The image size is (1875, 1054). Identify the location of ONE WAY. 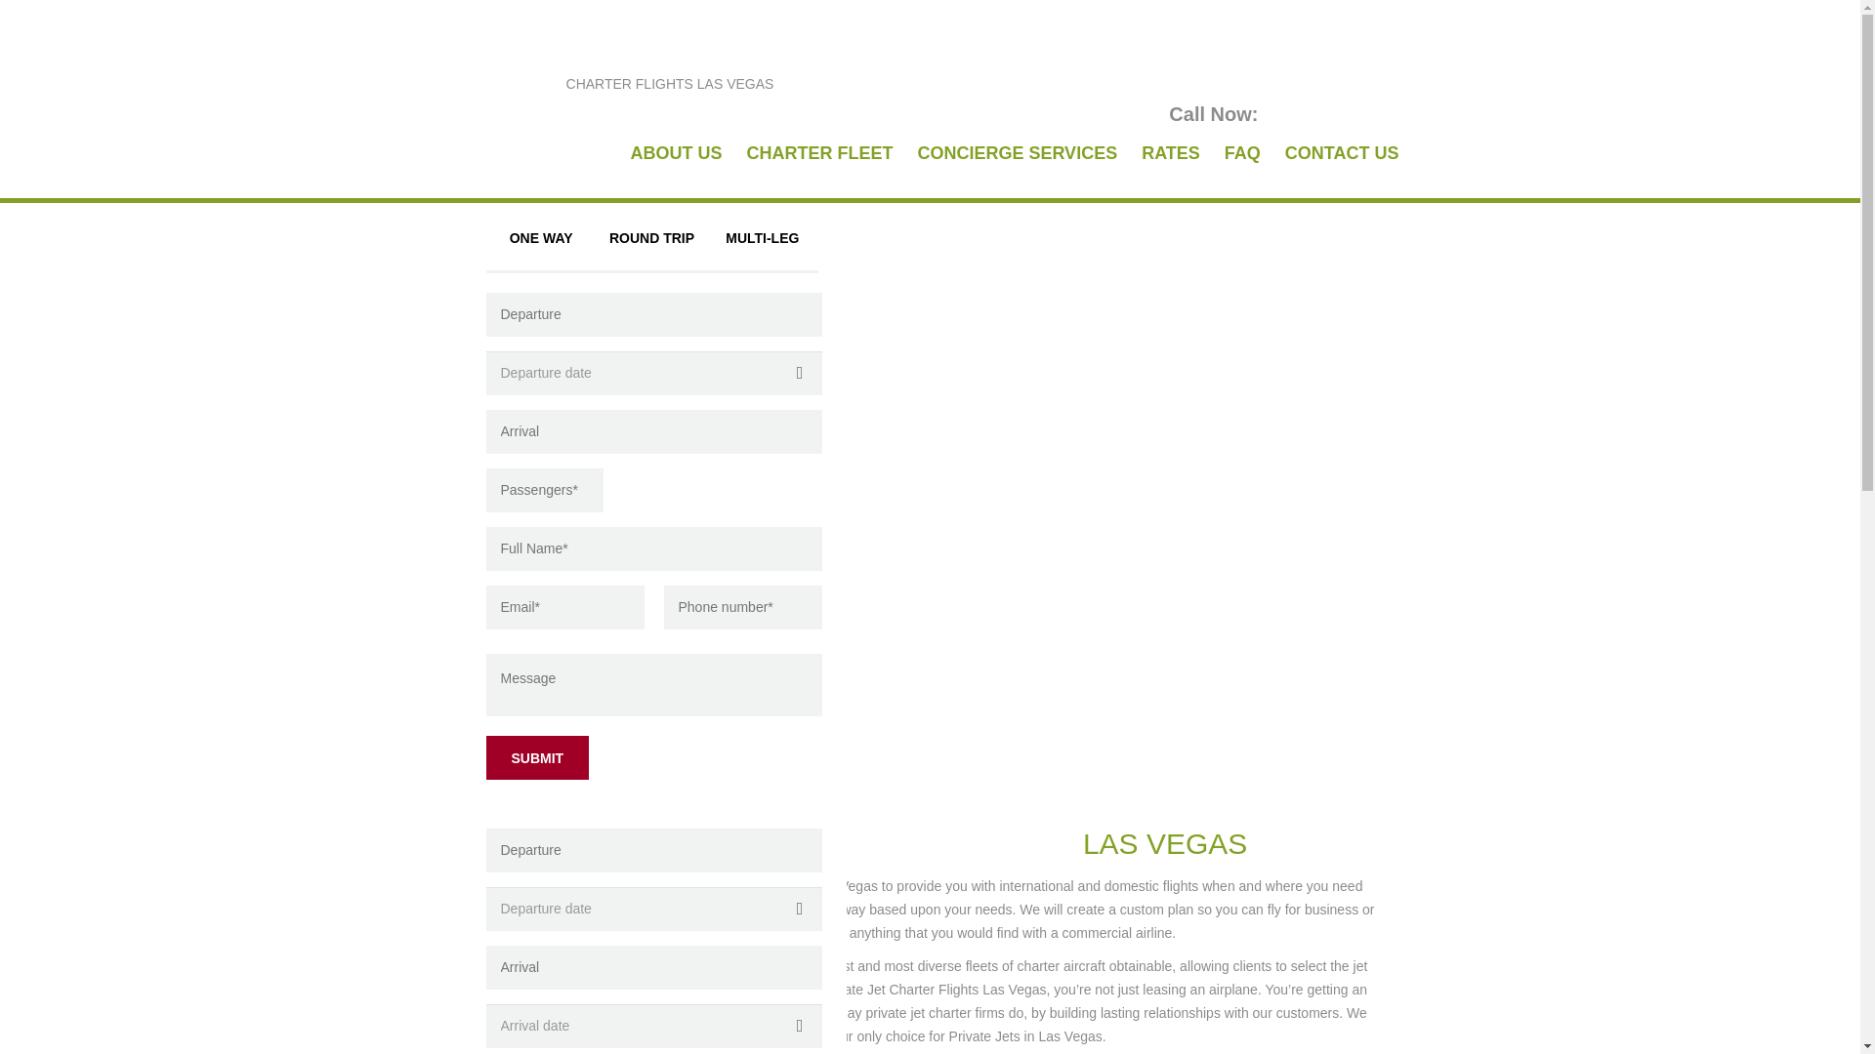
(541, 238).